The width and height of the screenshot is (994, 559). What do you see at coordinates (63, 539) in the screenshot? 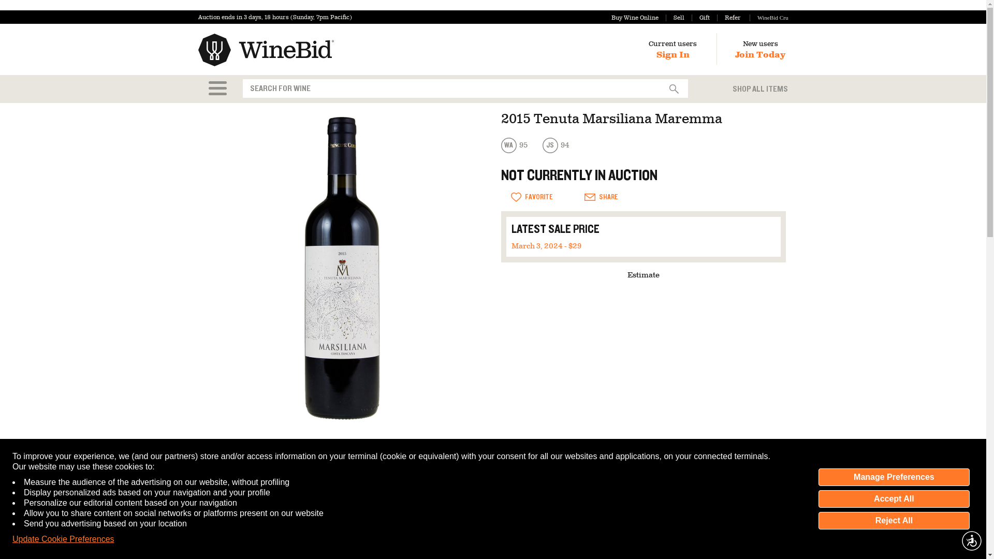
I see `Update Cookie Preferences` at bounding box center [63, 539].